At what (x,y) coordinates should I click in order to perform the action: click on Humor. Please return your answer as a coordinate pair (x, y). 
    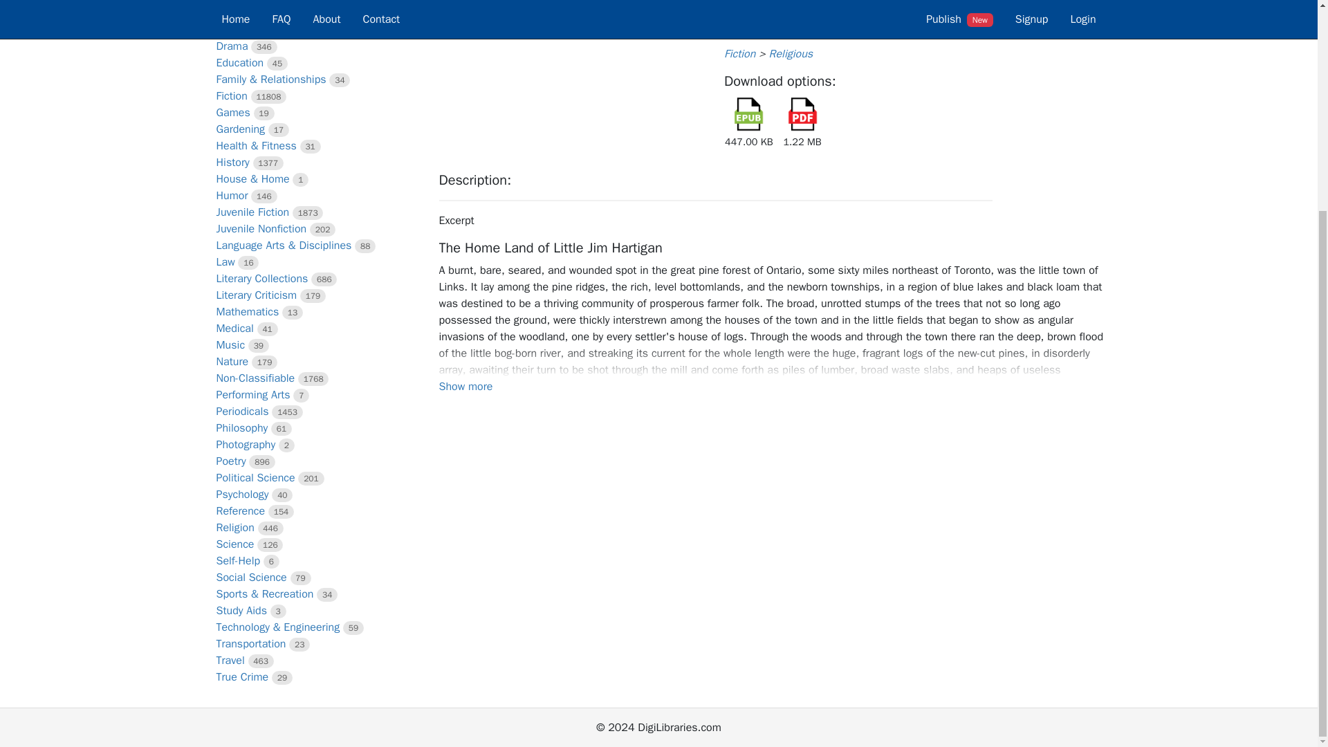
    Looking at the image, I should click on (231, 195).